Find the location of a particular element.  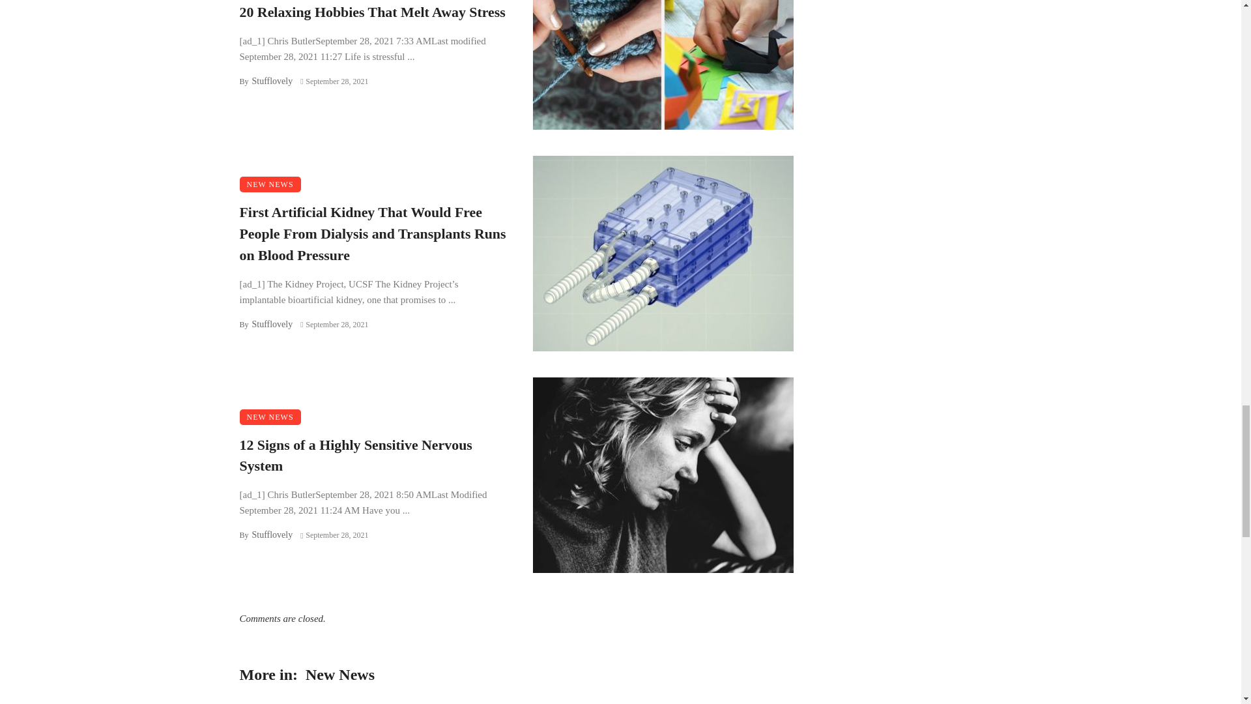

12 Signs of a Highly Sensitive Nervous System is located at coordinates (373, 456).